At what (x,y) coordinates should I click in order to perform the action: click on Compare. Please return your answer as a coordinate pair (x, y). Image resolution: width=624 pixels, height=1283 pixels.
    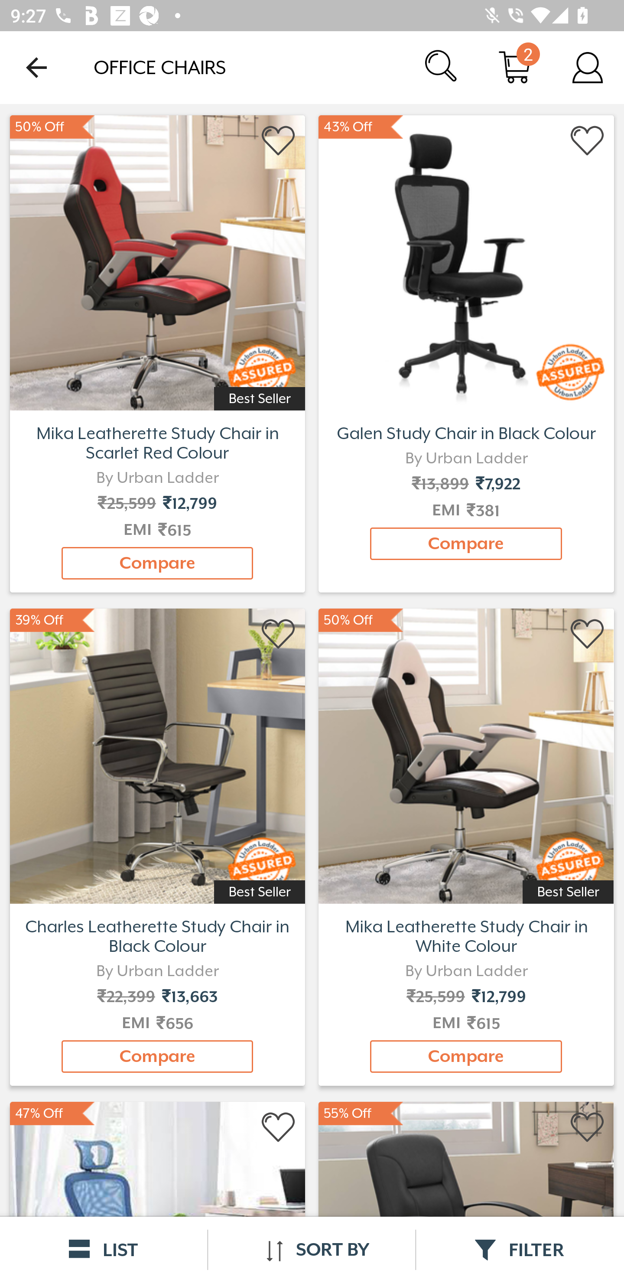
    Looking at the image, I should click on (157, 1056).